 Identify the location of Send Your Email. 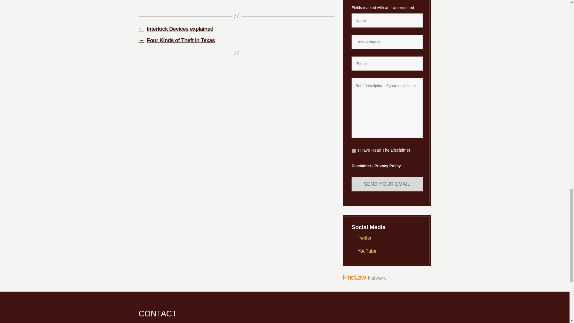
(387, 184).